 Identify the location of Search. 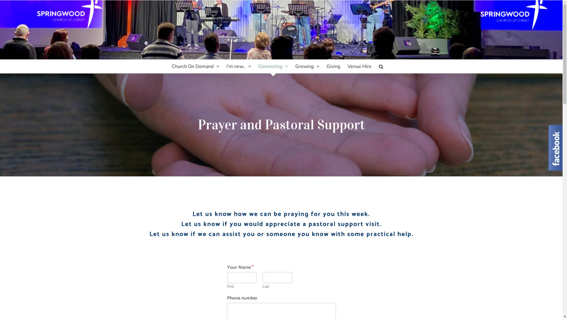
(381, 66).